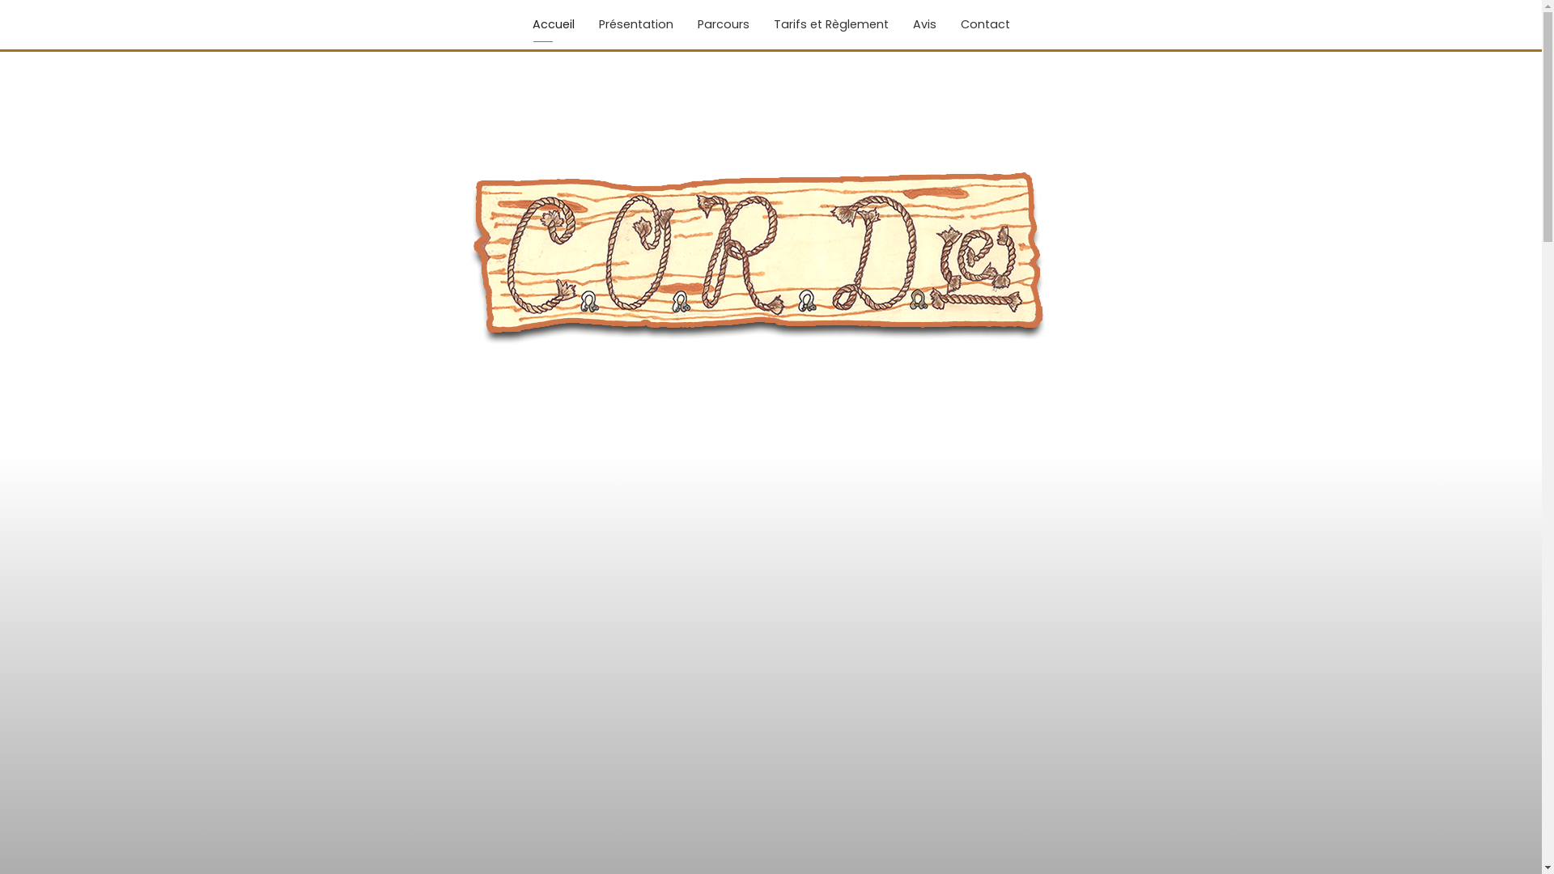  What do you see at coordinates (986, 24) in the screenshot?
I see `Contact` at bounding box center [986, 24].